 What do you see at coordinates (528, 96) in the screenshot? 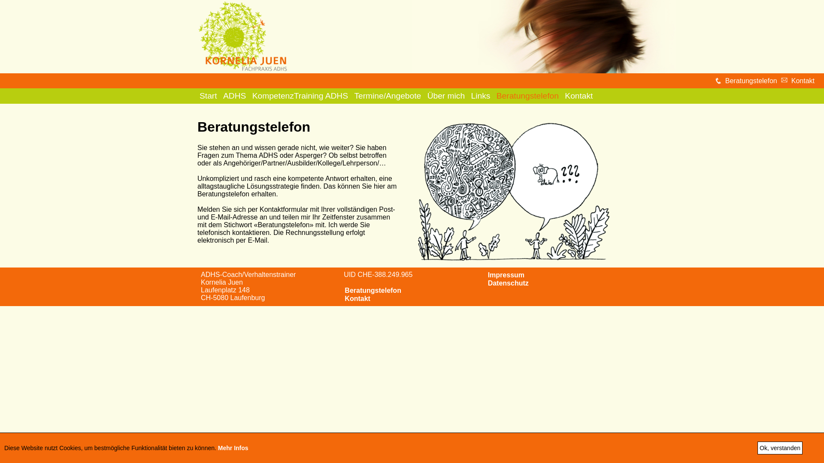
I see `Beratungstelefon` at bounding box center [528, 96].